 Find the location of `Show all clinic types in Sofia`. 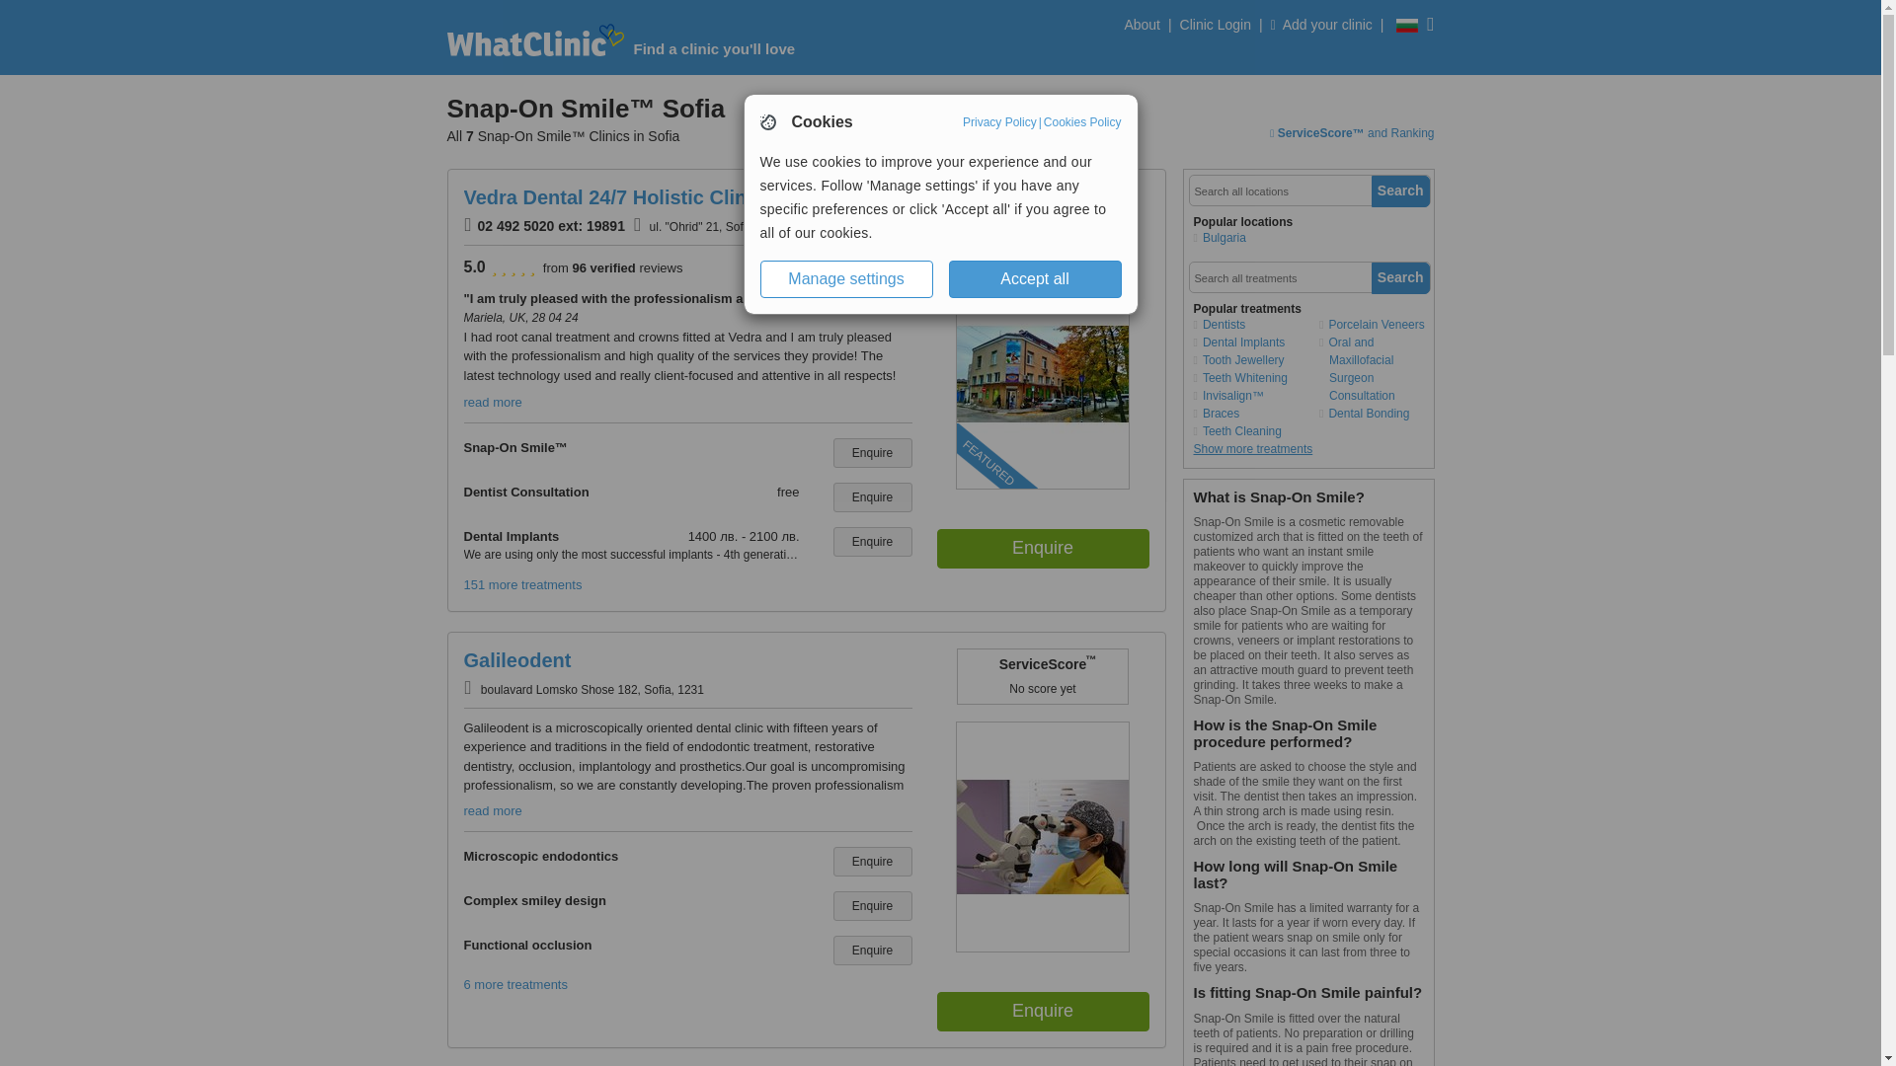

Show all clinic types in Sofia is located at coordinates (1248, 324).